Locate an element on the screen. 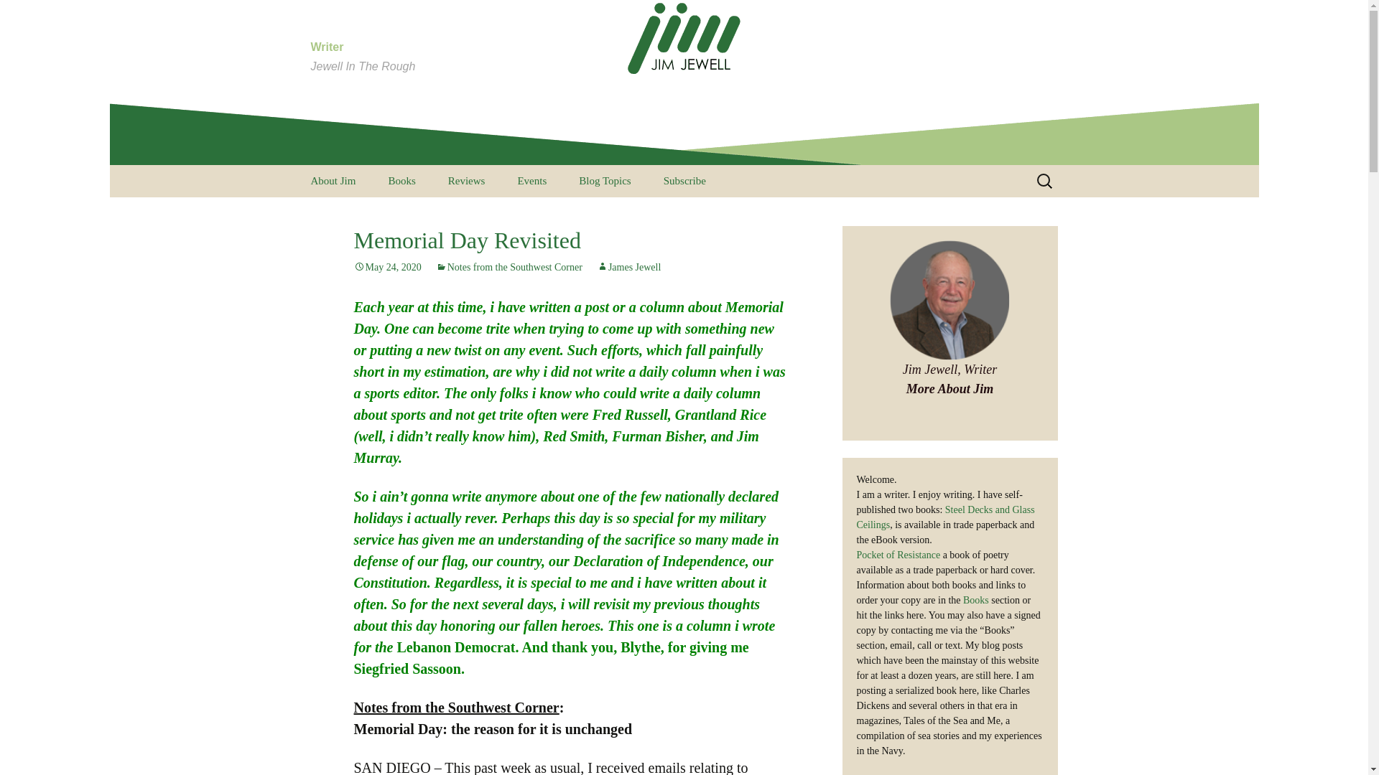 This screenshot has height=775, width=1379. Pocket of Resistance is located at coordinates (628, 267).